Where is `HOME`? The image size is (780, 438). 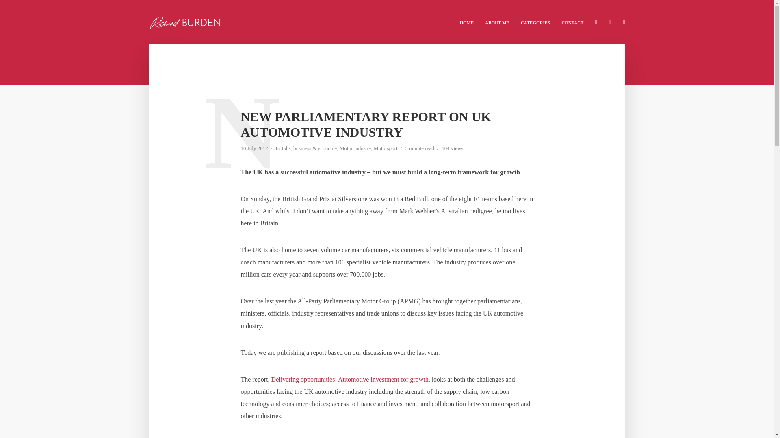 HOME is located at coordinates (466, 22).